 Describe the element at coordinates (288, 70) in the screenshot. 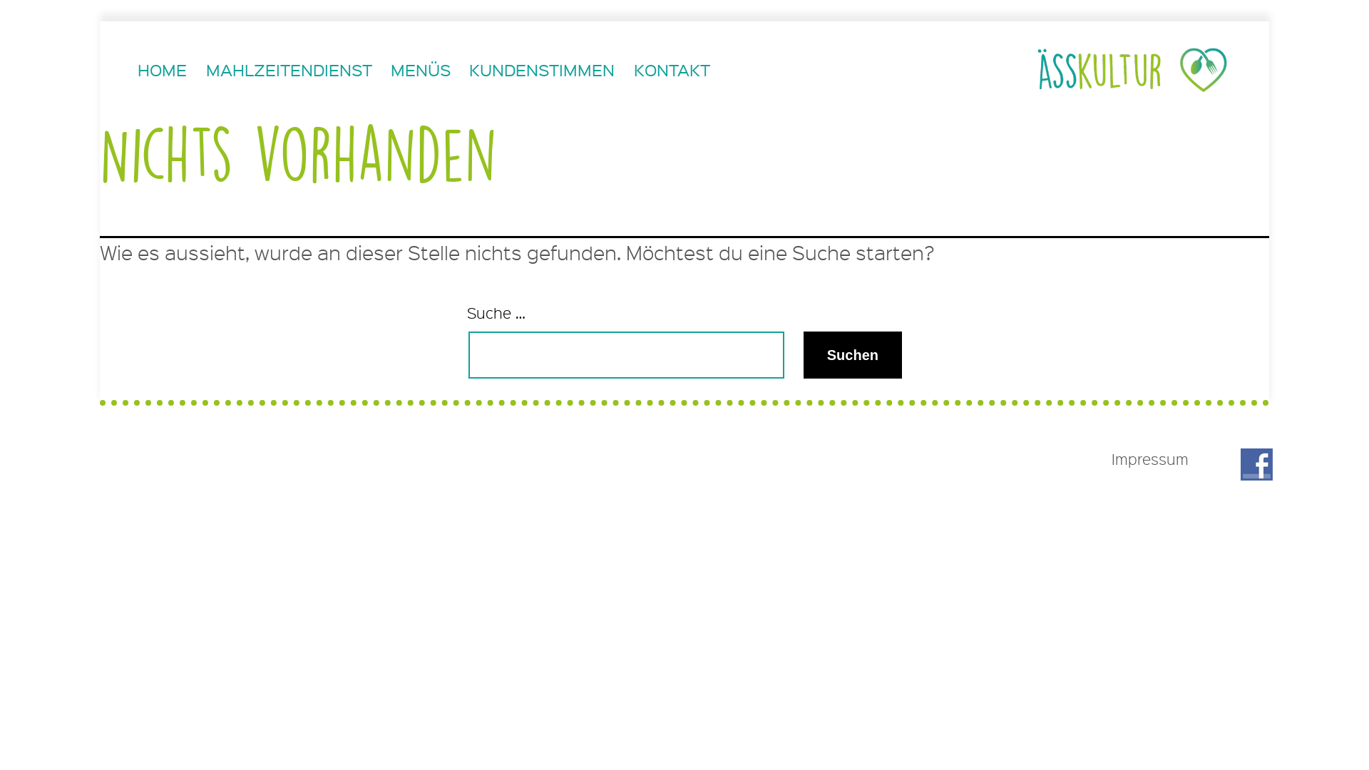

I see `MAHLZEITENDIENST` at that location.